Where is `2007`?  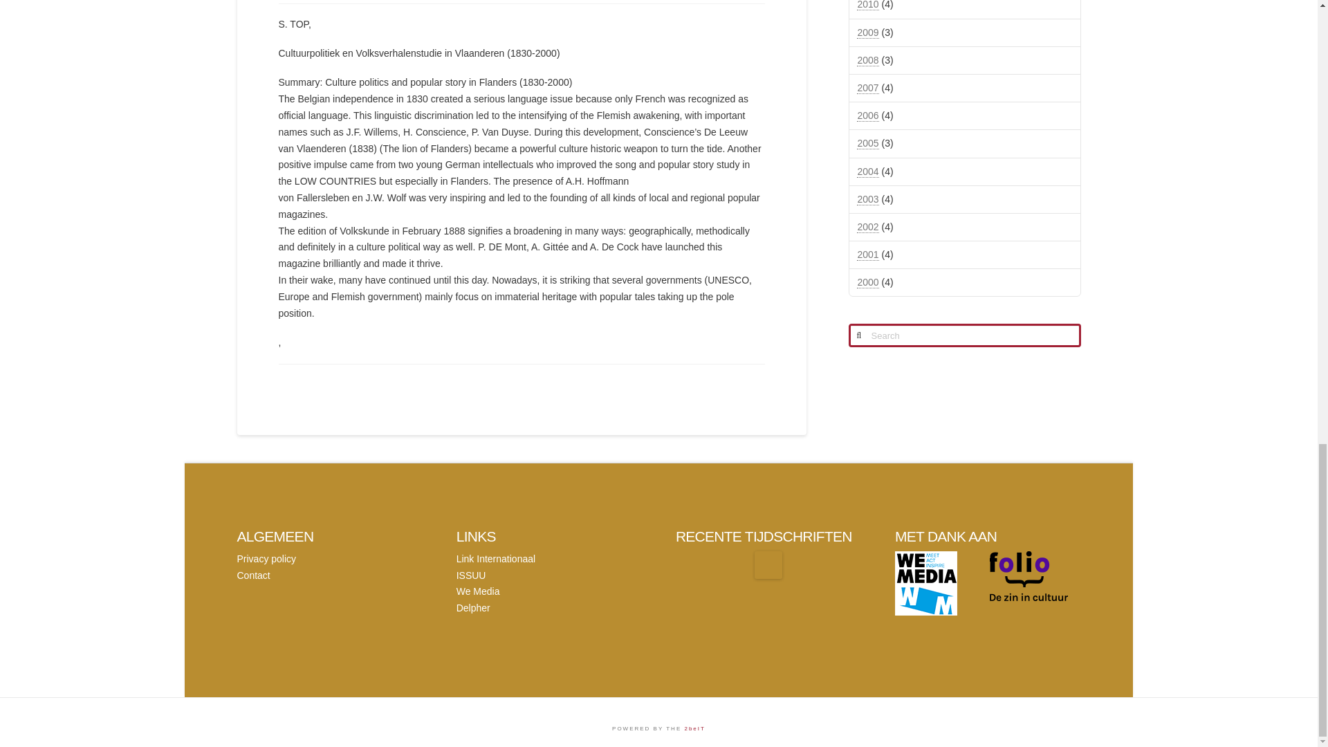
2007 is located at coordinates (867, 88).